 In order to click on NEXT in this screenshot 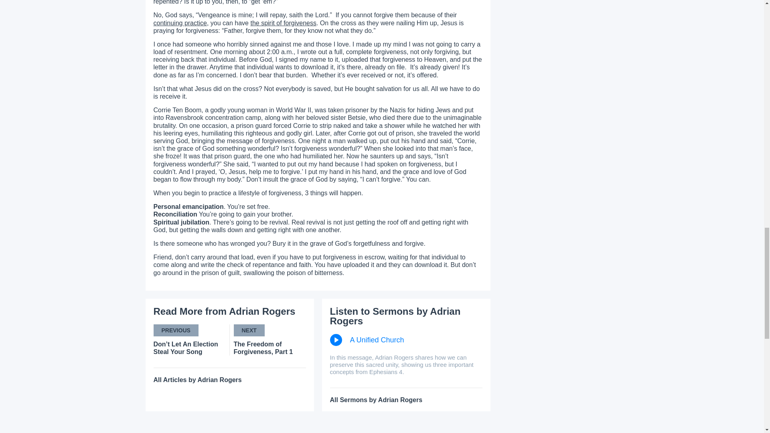, I will do `click(249, 330)`.